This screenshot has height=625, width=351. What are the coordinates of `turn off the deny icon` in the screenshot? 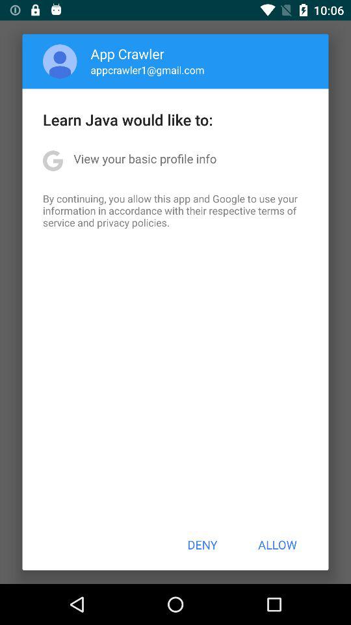 It's located at (202, 544).